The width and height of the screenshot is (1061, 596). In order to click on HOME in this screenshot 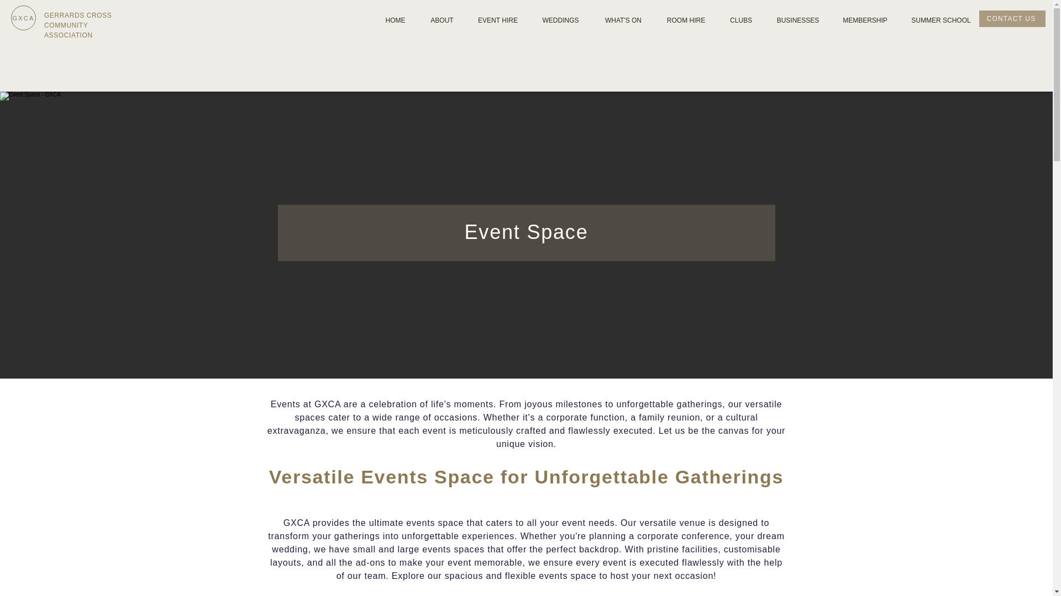, I will do `click(396, 21)`.